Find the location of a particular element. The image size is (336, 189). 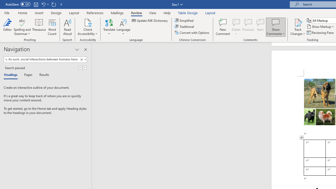

Update IME Dictionary... is located at coordinates (150, 20).